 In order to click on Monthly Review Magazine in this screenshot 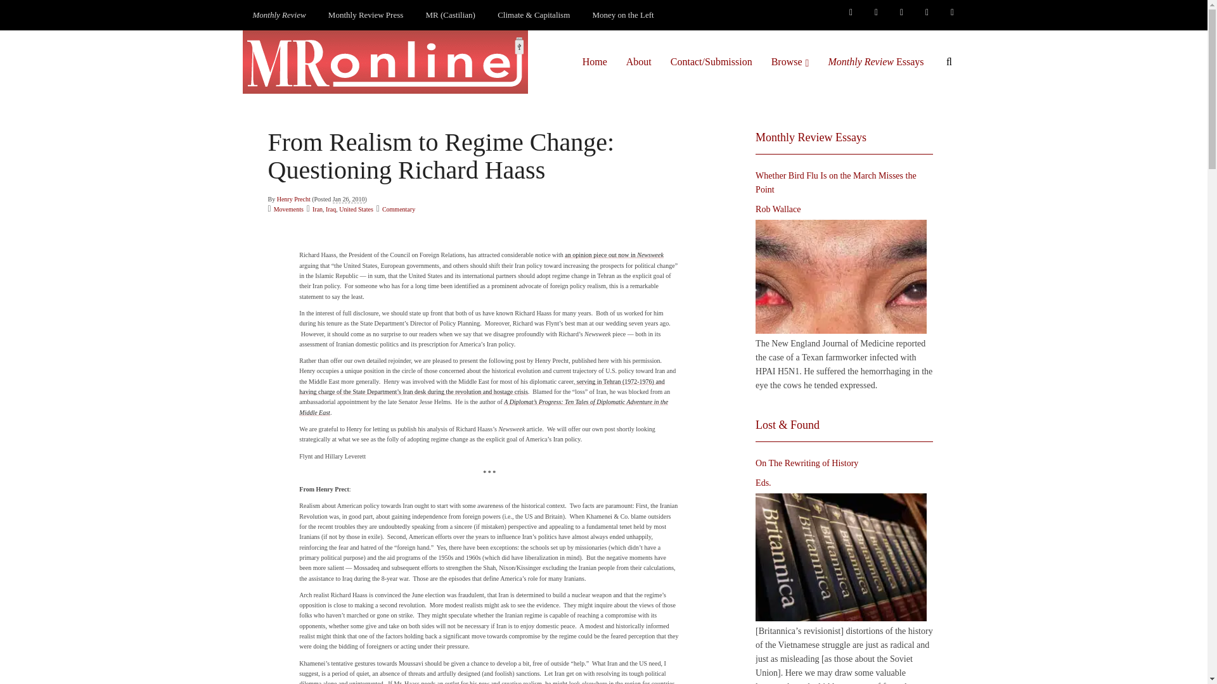, I will do `click(279, 15)`.